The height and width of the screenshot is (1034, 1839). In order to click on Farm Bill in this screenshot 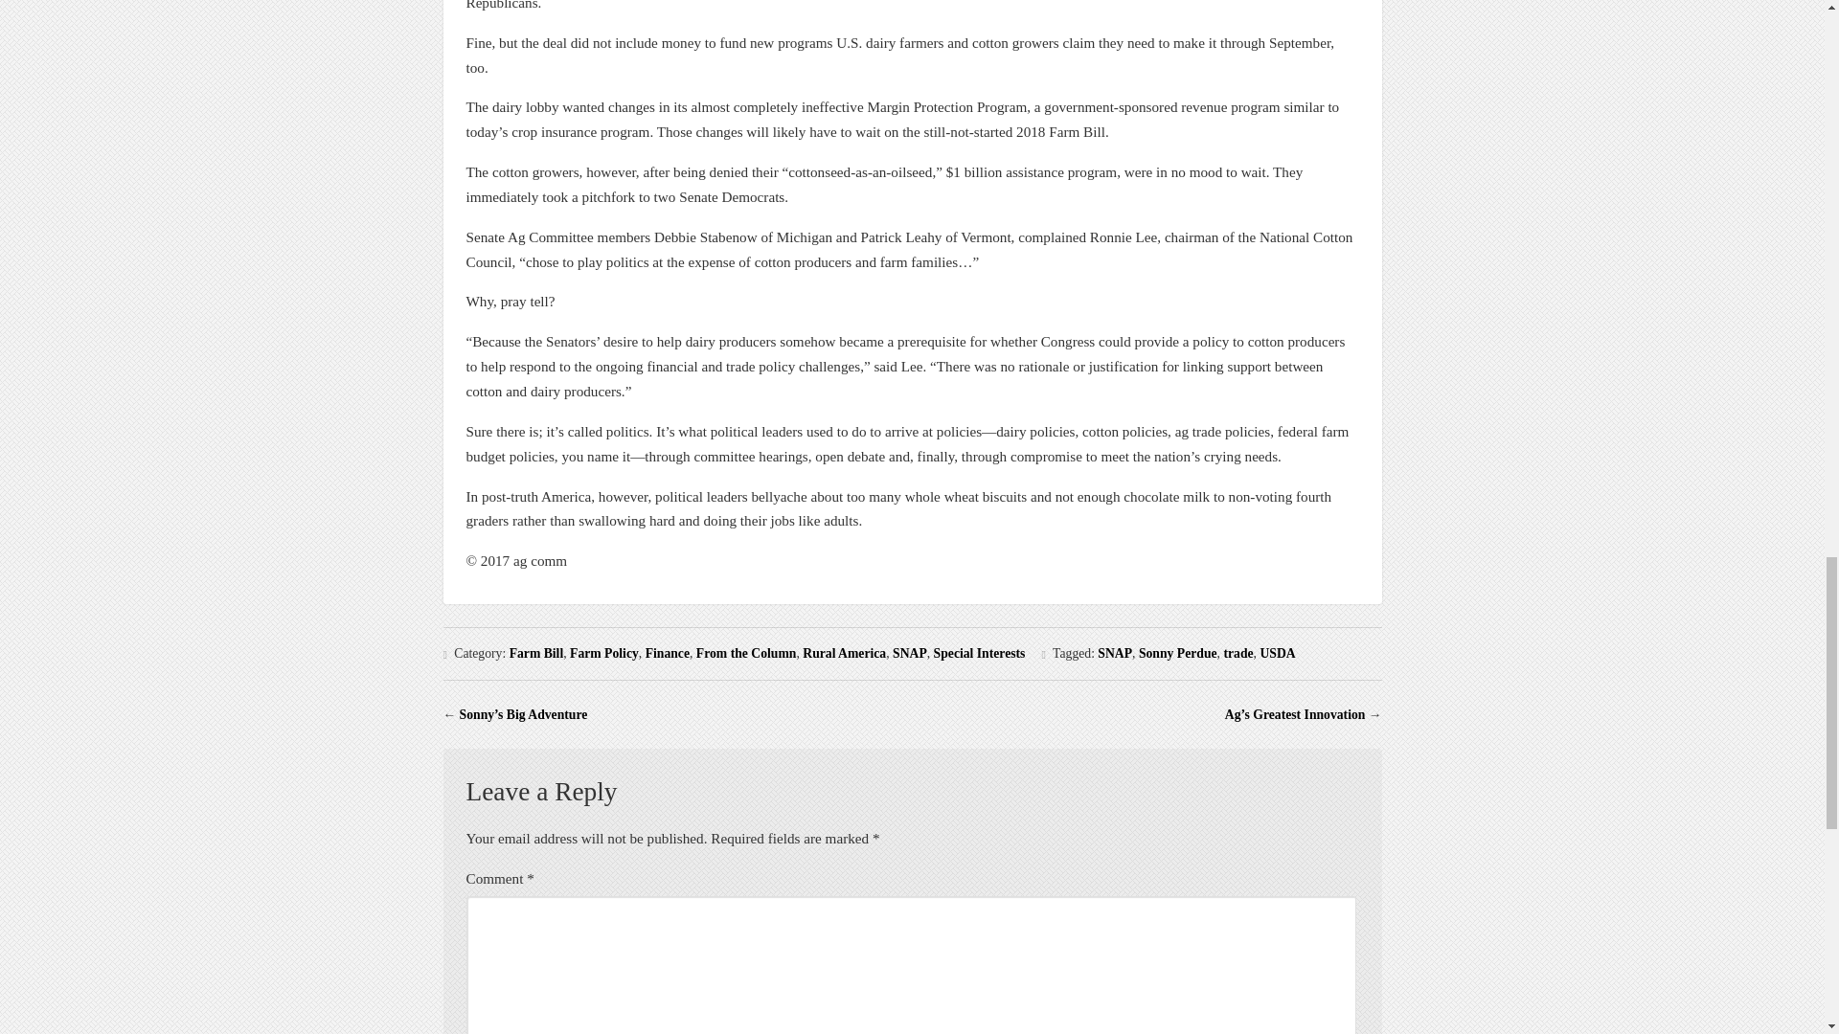, I will do `click(536, 653)`.